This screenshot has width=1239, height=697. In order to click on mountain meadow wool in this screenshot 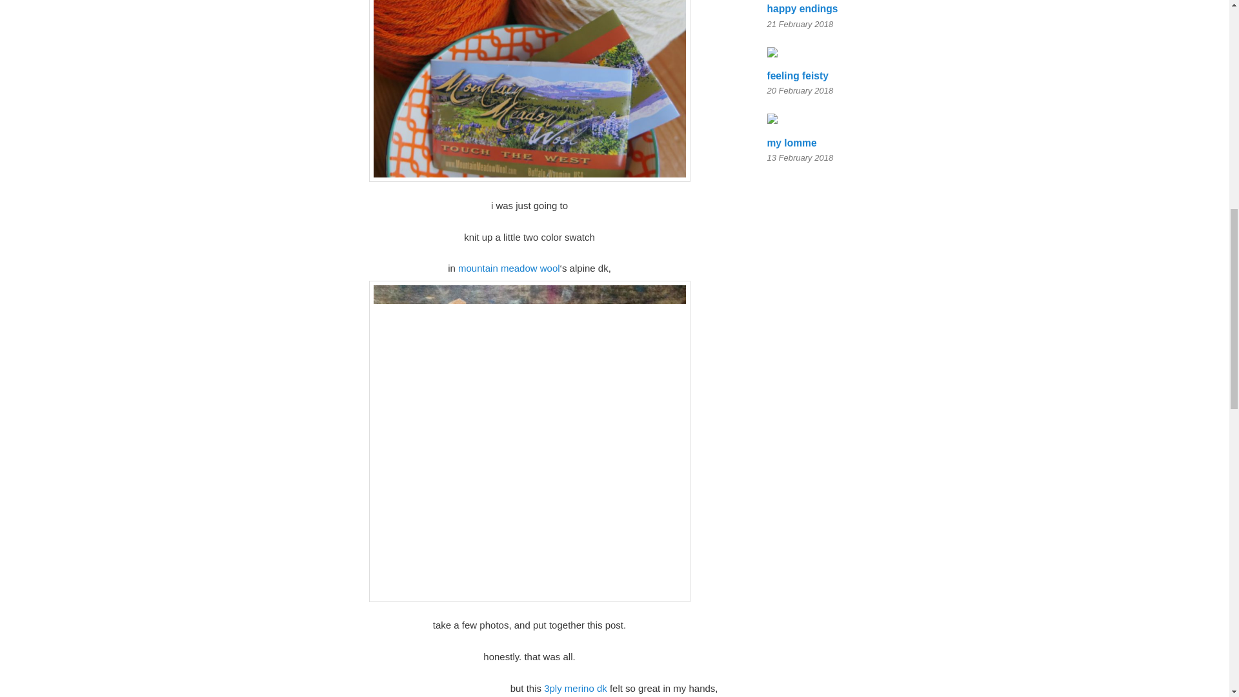, I will do `click(509, 268)`.